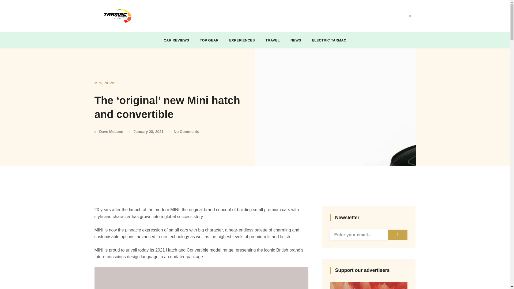  What do you see at coordinates (146, 132) in the screenshot?
I see `January 28, 2021` at bounding box center [146, 132].